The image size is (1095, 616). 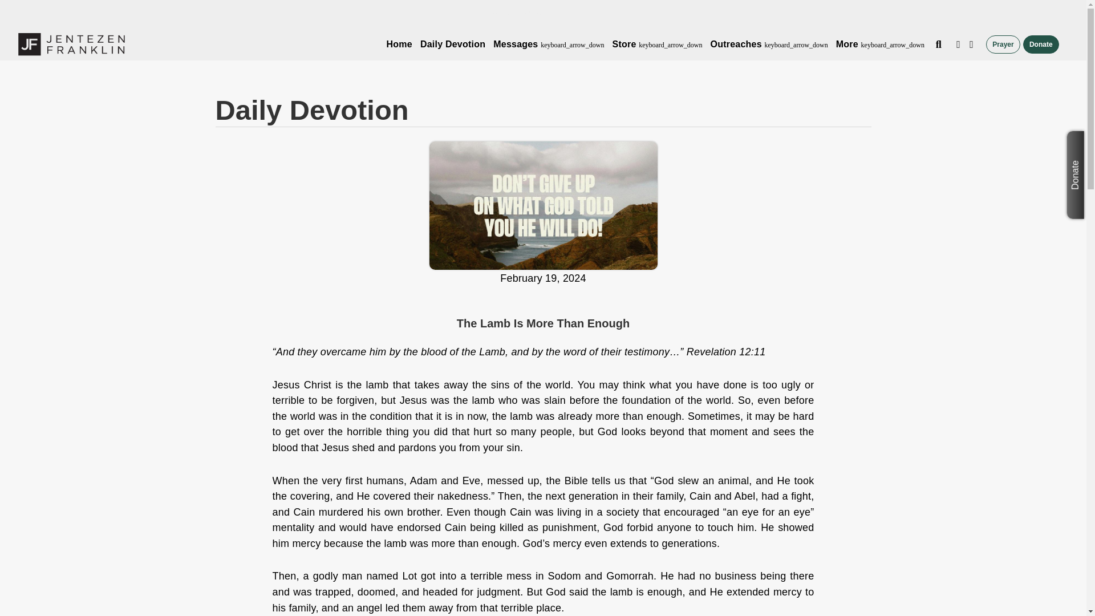 What do you see at coordinates (453, 44) in the screenshot?
I see `Daily Devotion` at bounding box center [453, 44].